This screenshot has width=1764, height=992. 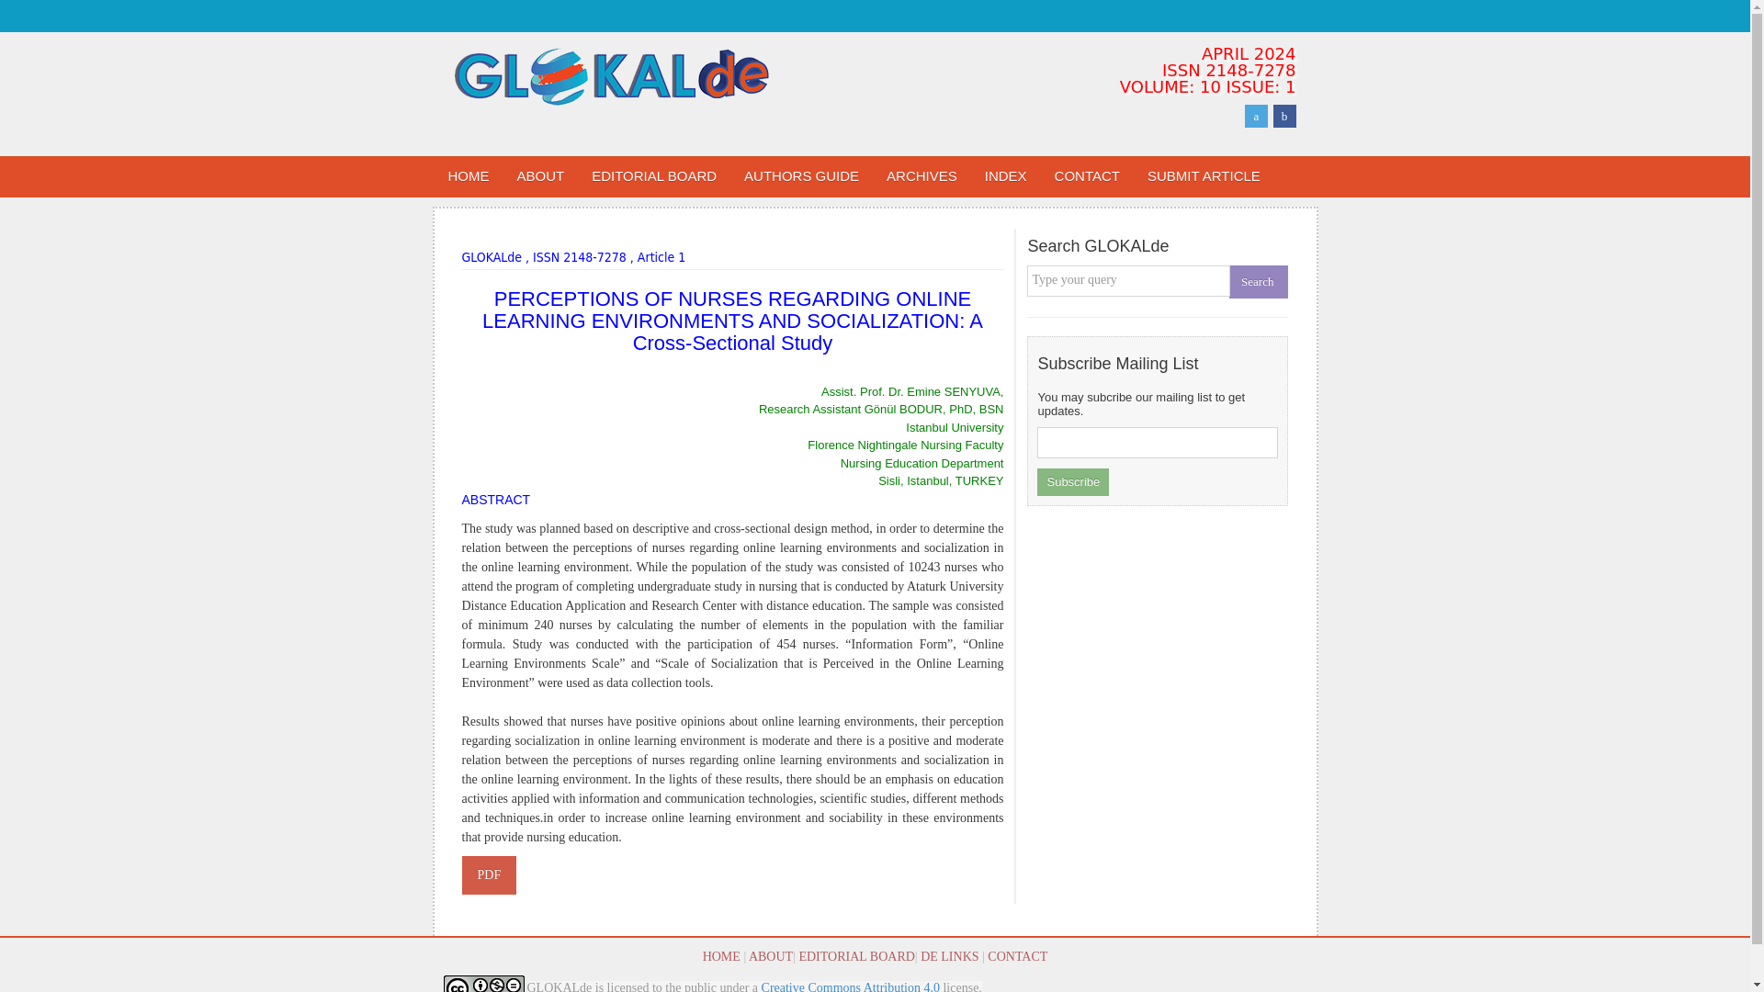 What do you see at coordinates (1204, 176) in the screenshot?
I see `Submit Article` at bounding box center [1204, 176].